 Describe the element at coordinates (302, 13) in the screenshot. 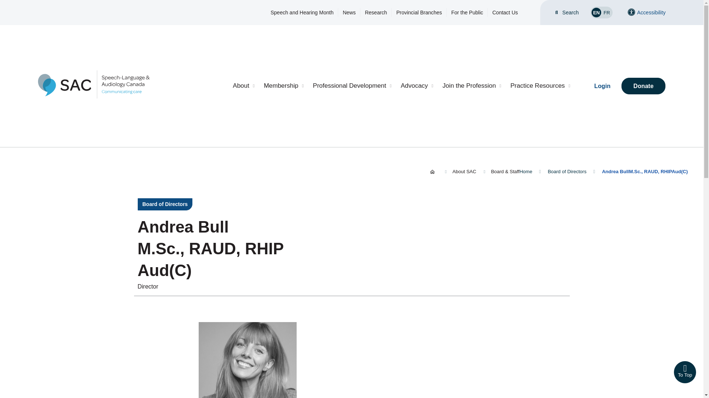

I see `Speech and Hearing Month` at that location.